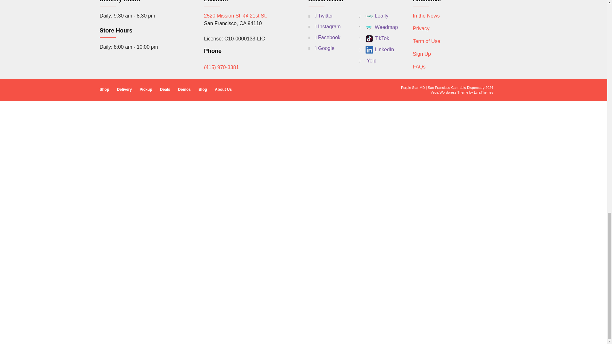 The height and width of the screenshot is (344, 612). I want to click on In the News, so click(426, 16).